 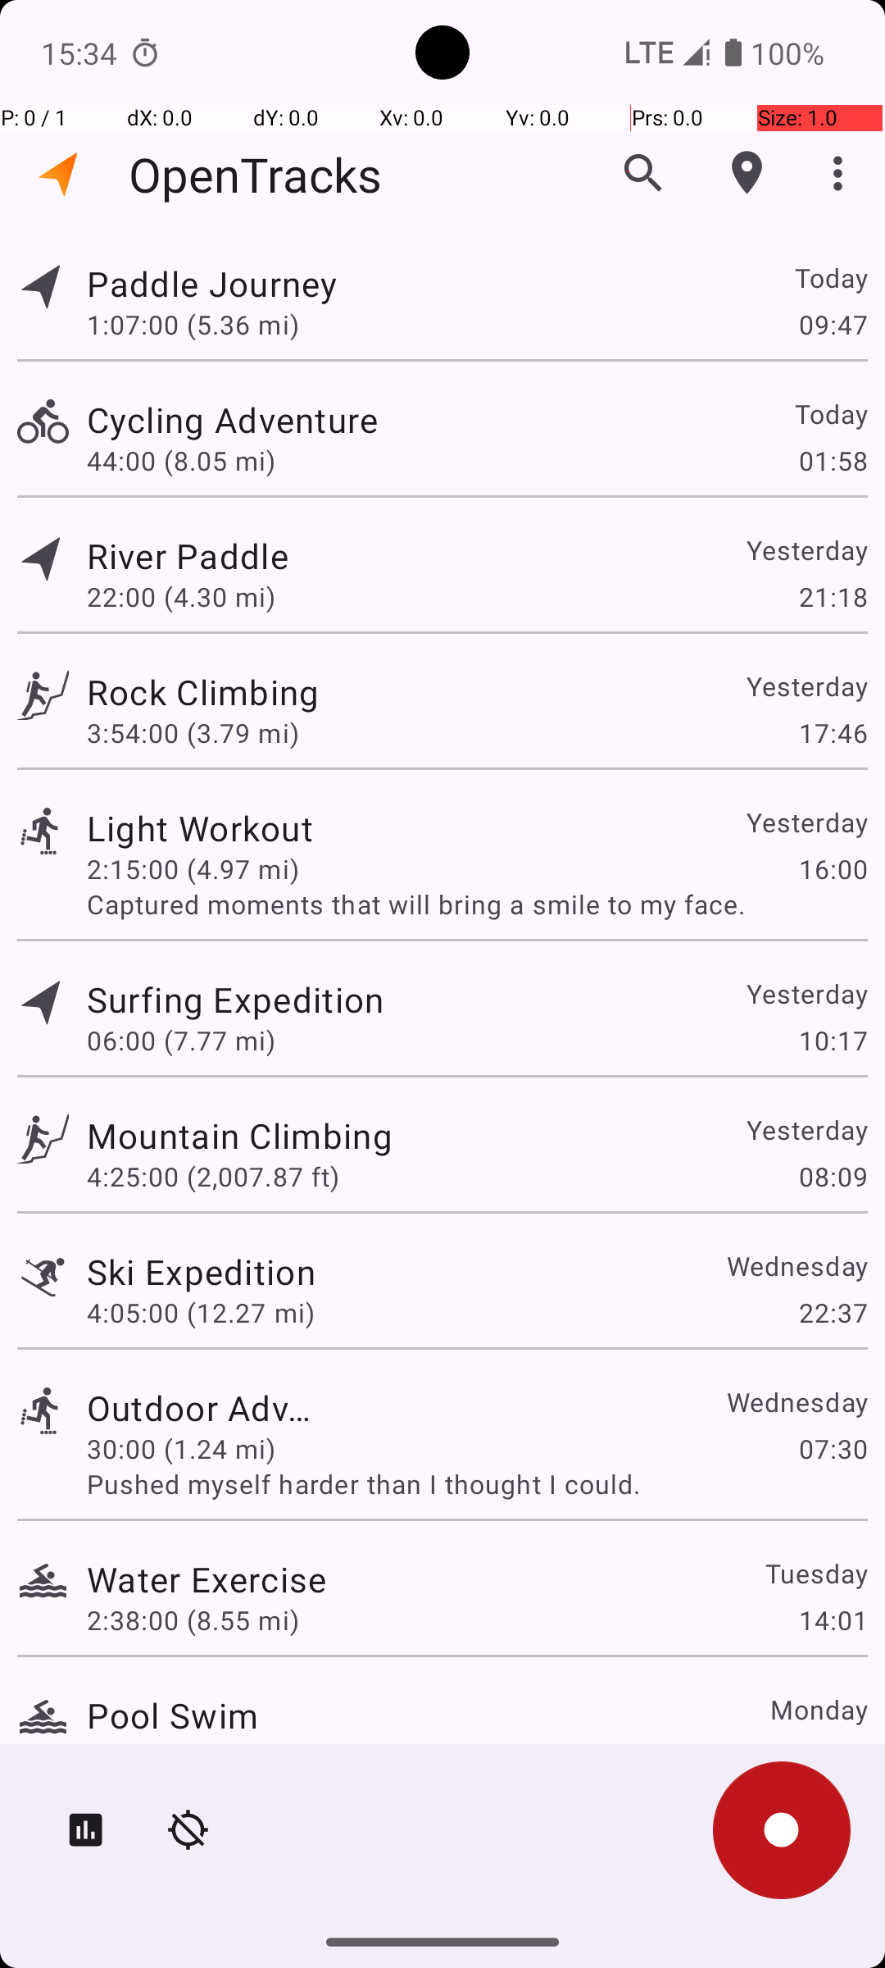 I want to click on 1:07:00 (5.36 mi), so click(x=193, y=324).